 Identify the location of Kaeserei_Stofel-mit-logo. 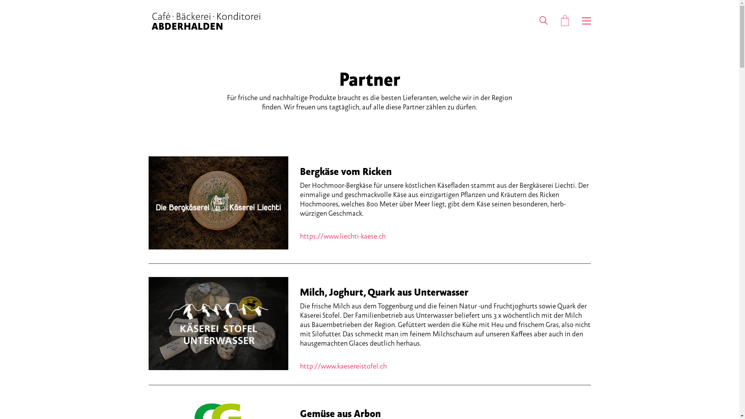
(218, 324).